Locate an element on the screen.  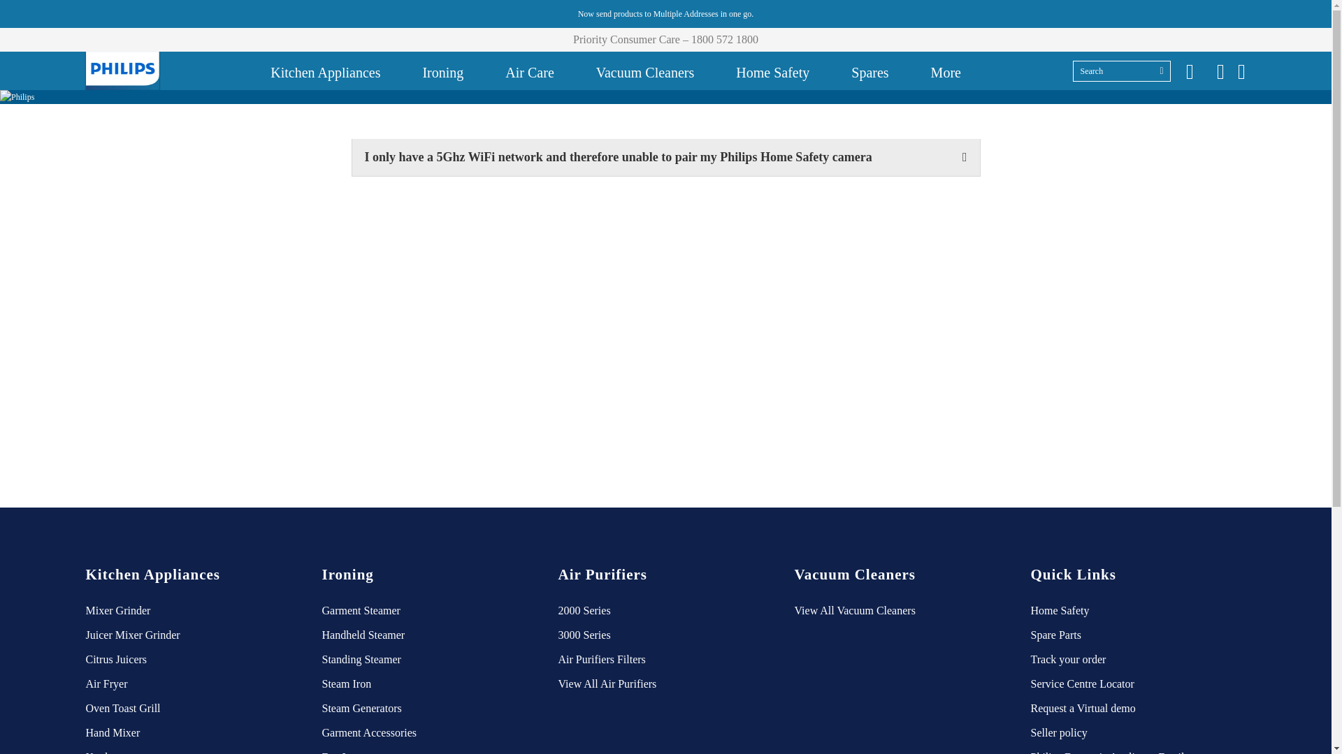
Cart is located at coordinates (1241, 71).